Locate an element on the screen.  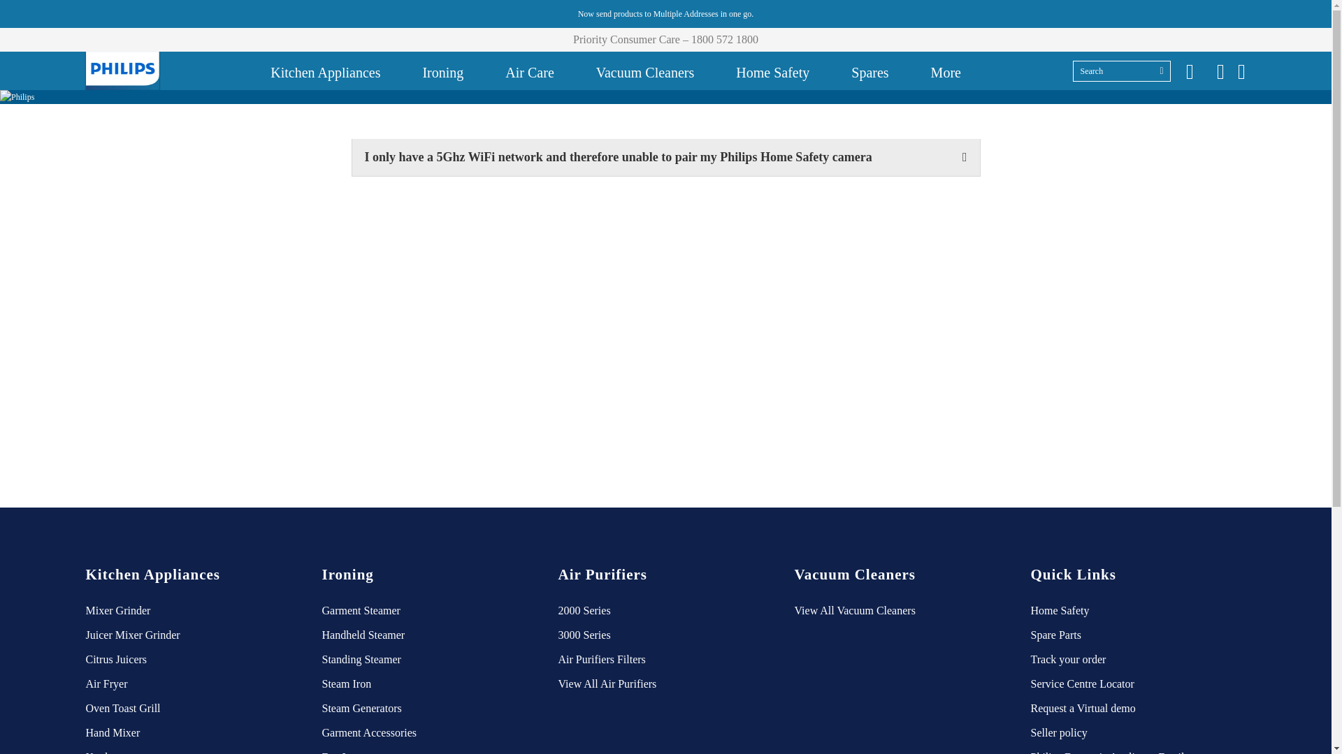
Cart is located at coordinates (1241, 71).